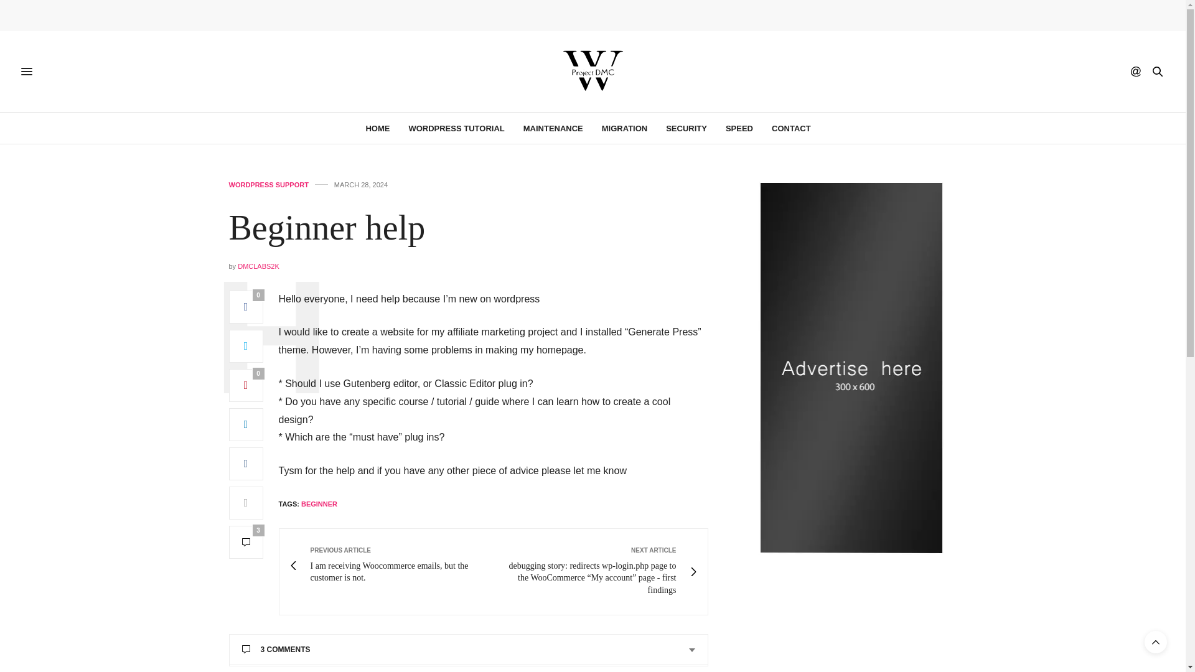  I want to click on 0, so click(246, 306).